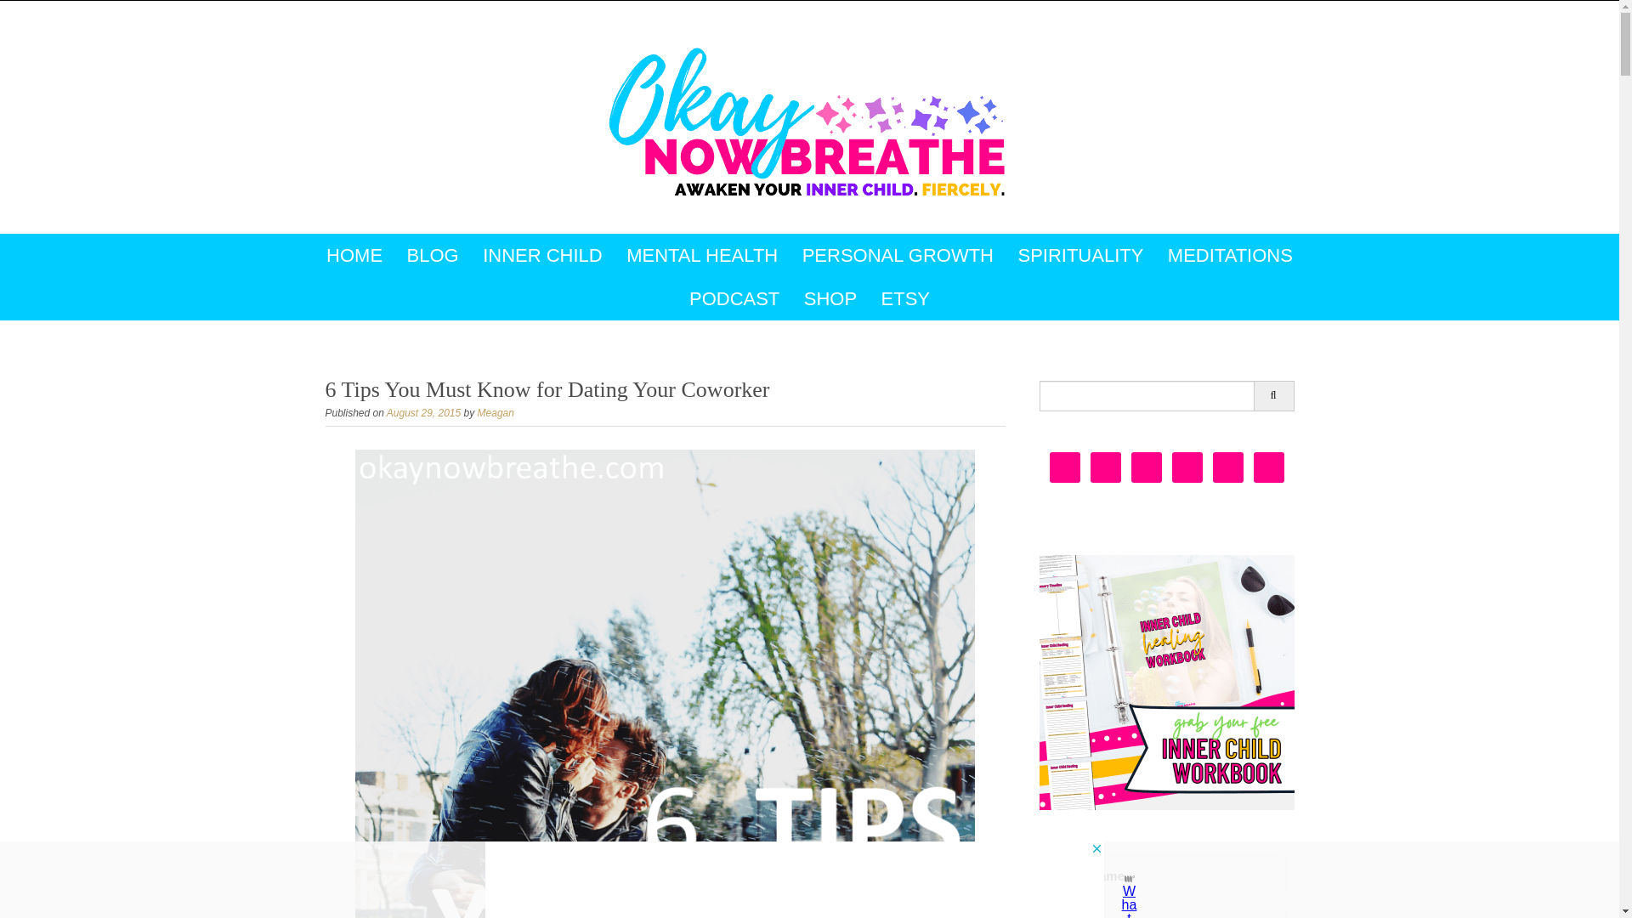 The image size is (1632, 918). What do you see at coordinates (423, 413) in the screenshot?
I see `August 29, 2015` at bounding box center [423, 413].